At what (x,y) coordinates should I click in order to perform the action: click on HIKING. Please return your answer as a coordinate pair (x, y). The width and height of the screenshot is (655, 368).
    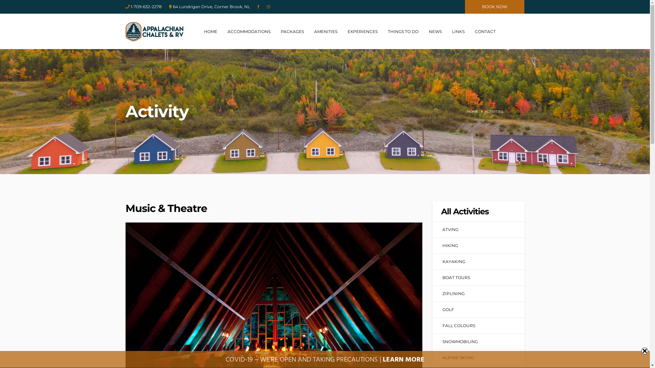
    Looking at the image, I should click on (450, 245).